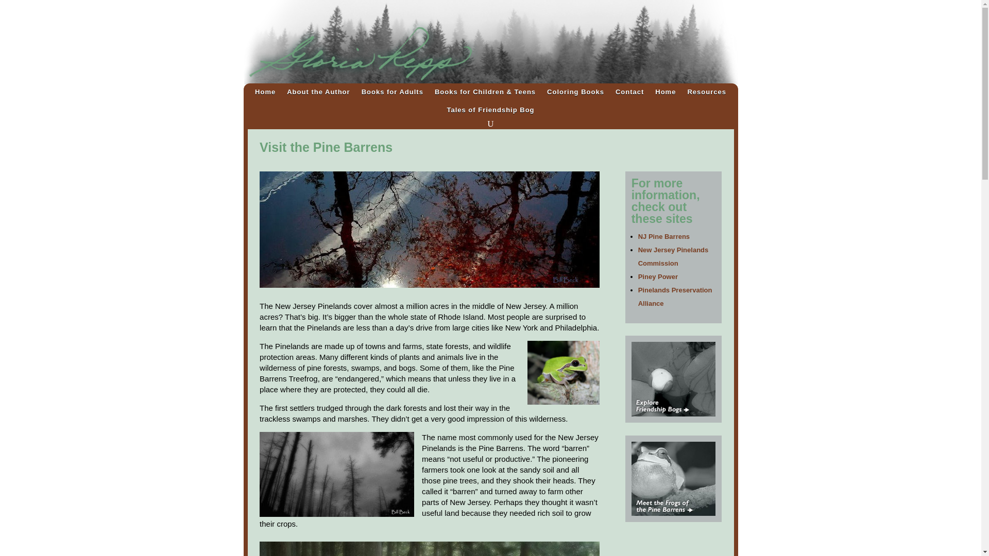  Describe the element at coordinates (318, 94) in the screenshot. I see `About the Author` at that location.